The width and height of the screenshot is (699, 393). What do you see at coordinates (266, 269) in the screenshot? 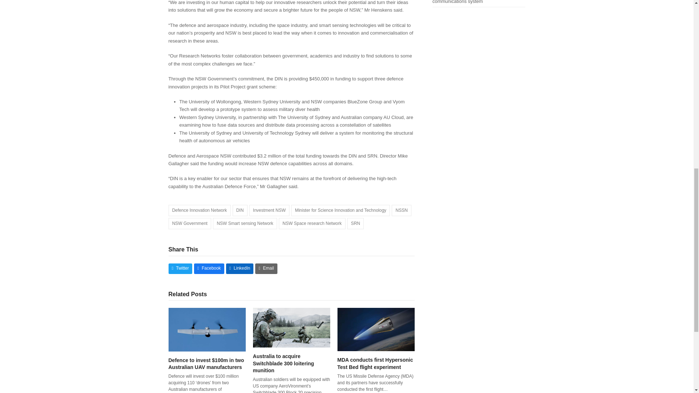
I see `Email` at bounding box center [266, 269].